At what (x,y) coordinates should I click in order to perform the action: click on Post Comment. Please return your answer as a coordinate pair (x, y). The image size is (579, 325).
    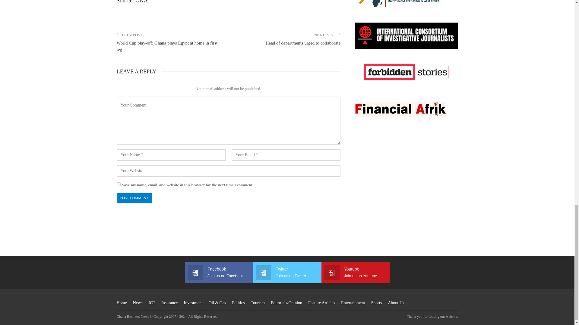
    Looking at the image, I should click on (134, 198).